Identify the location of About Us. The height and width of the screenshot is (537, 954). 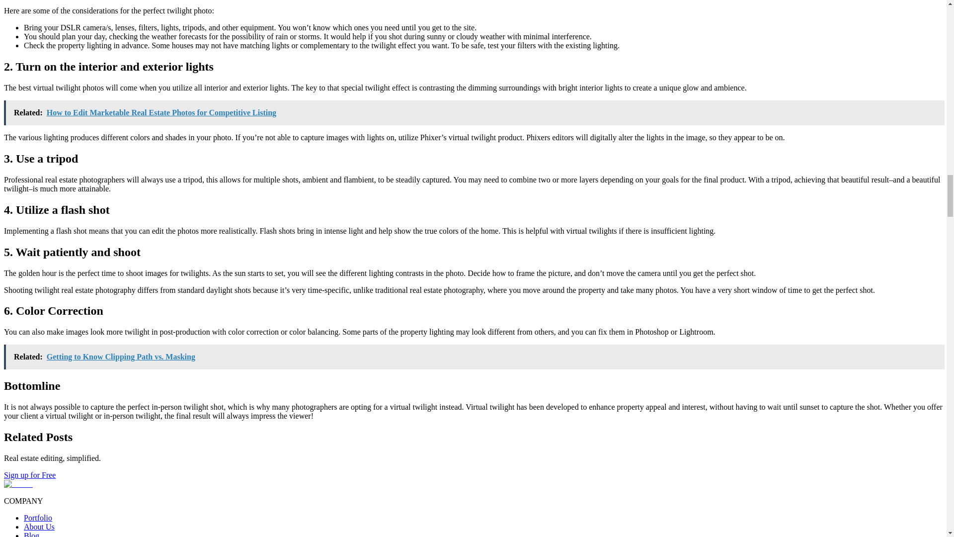
(39, 527).